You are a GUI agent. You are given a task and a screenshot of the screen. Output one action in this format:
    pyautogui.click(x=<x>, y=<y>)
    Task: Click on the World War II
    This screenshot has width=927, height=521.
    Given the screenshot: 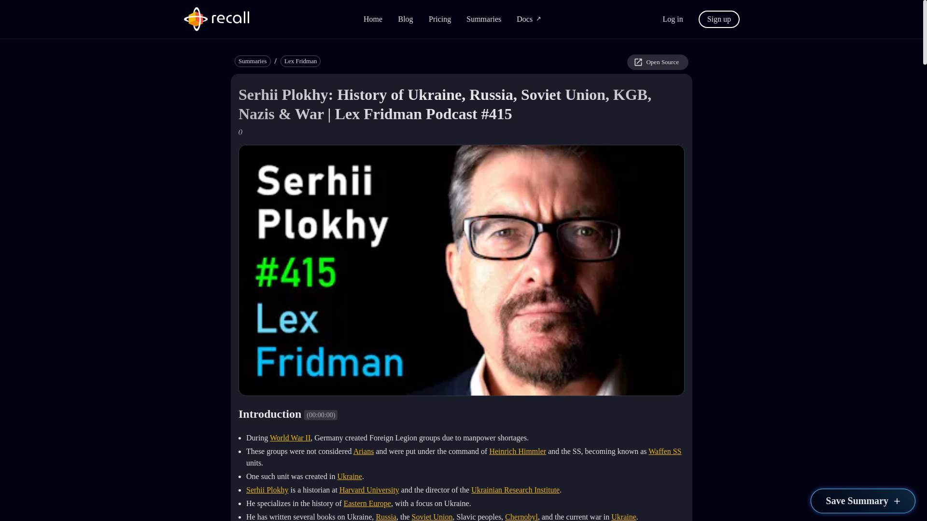 What is the action you would take?
    pyautogui.click(x=290, y=437)
    